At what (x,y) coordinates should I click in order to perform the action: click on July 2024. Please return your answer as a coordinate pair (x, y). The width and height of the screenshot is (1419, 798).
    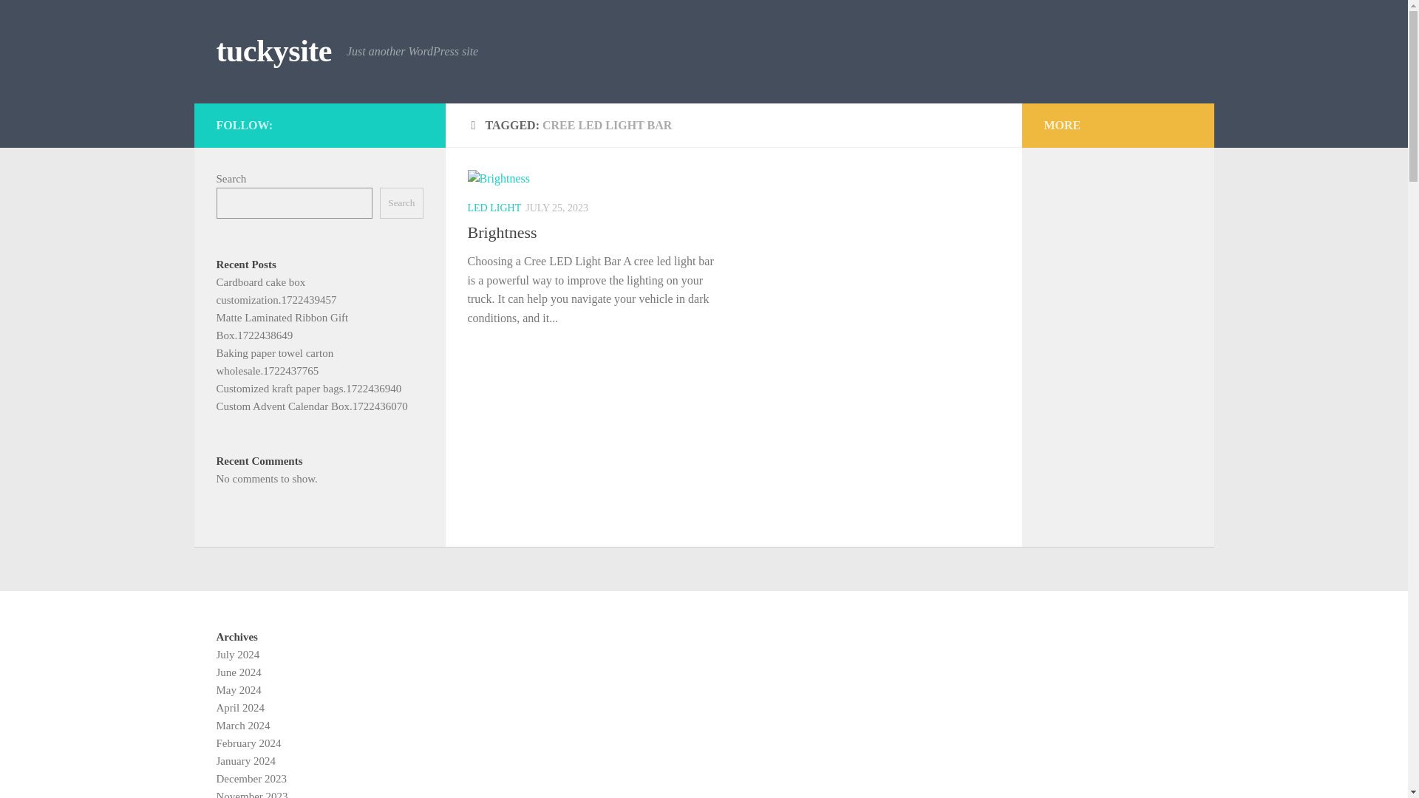
    Looking at the image, I should click on (237, 655).